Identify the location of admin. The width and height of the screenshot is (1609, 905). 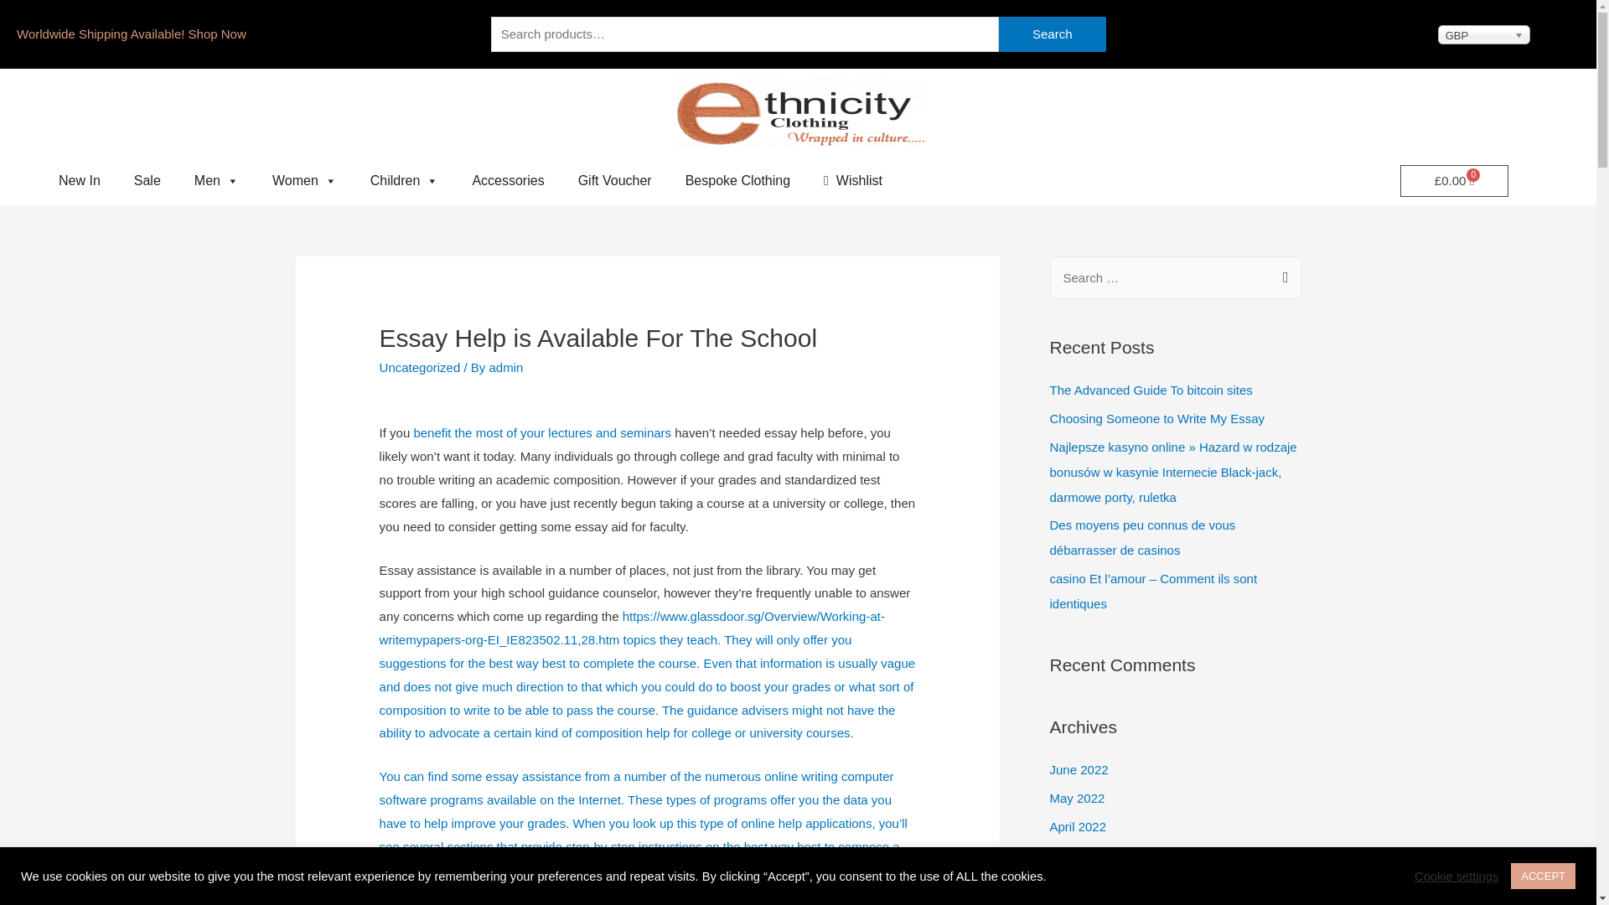
(506, 367).